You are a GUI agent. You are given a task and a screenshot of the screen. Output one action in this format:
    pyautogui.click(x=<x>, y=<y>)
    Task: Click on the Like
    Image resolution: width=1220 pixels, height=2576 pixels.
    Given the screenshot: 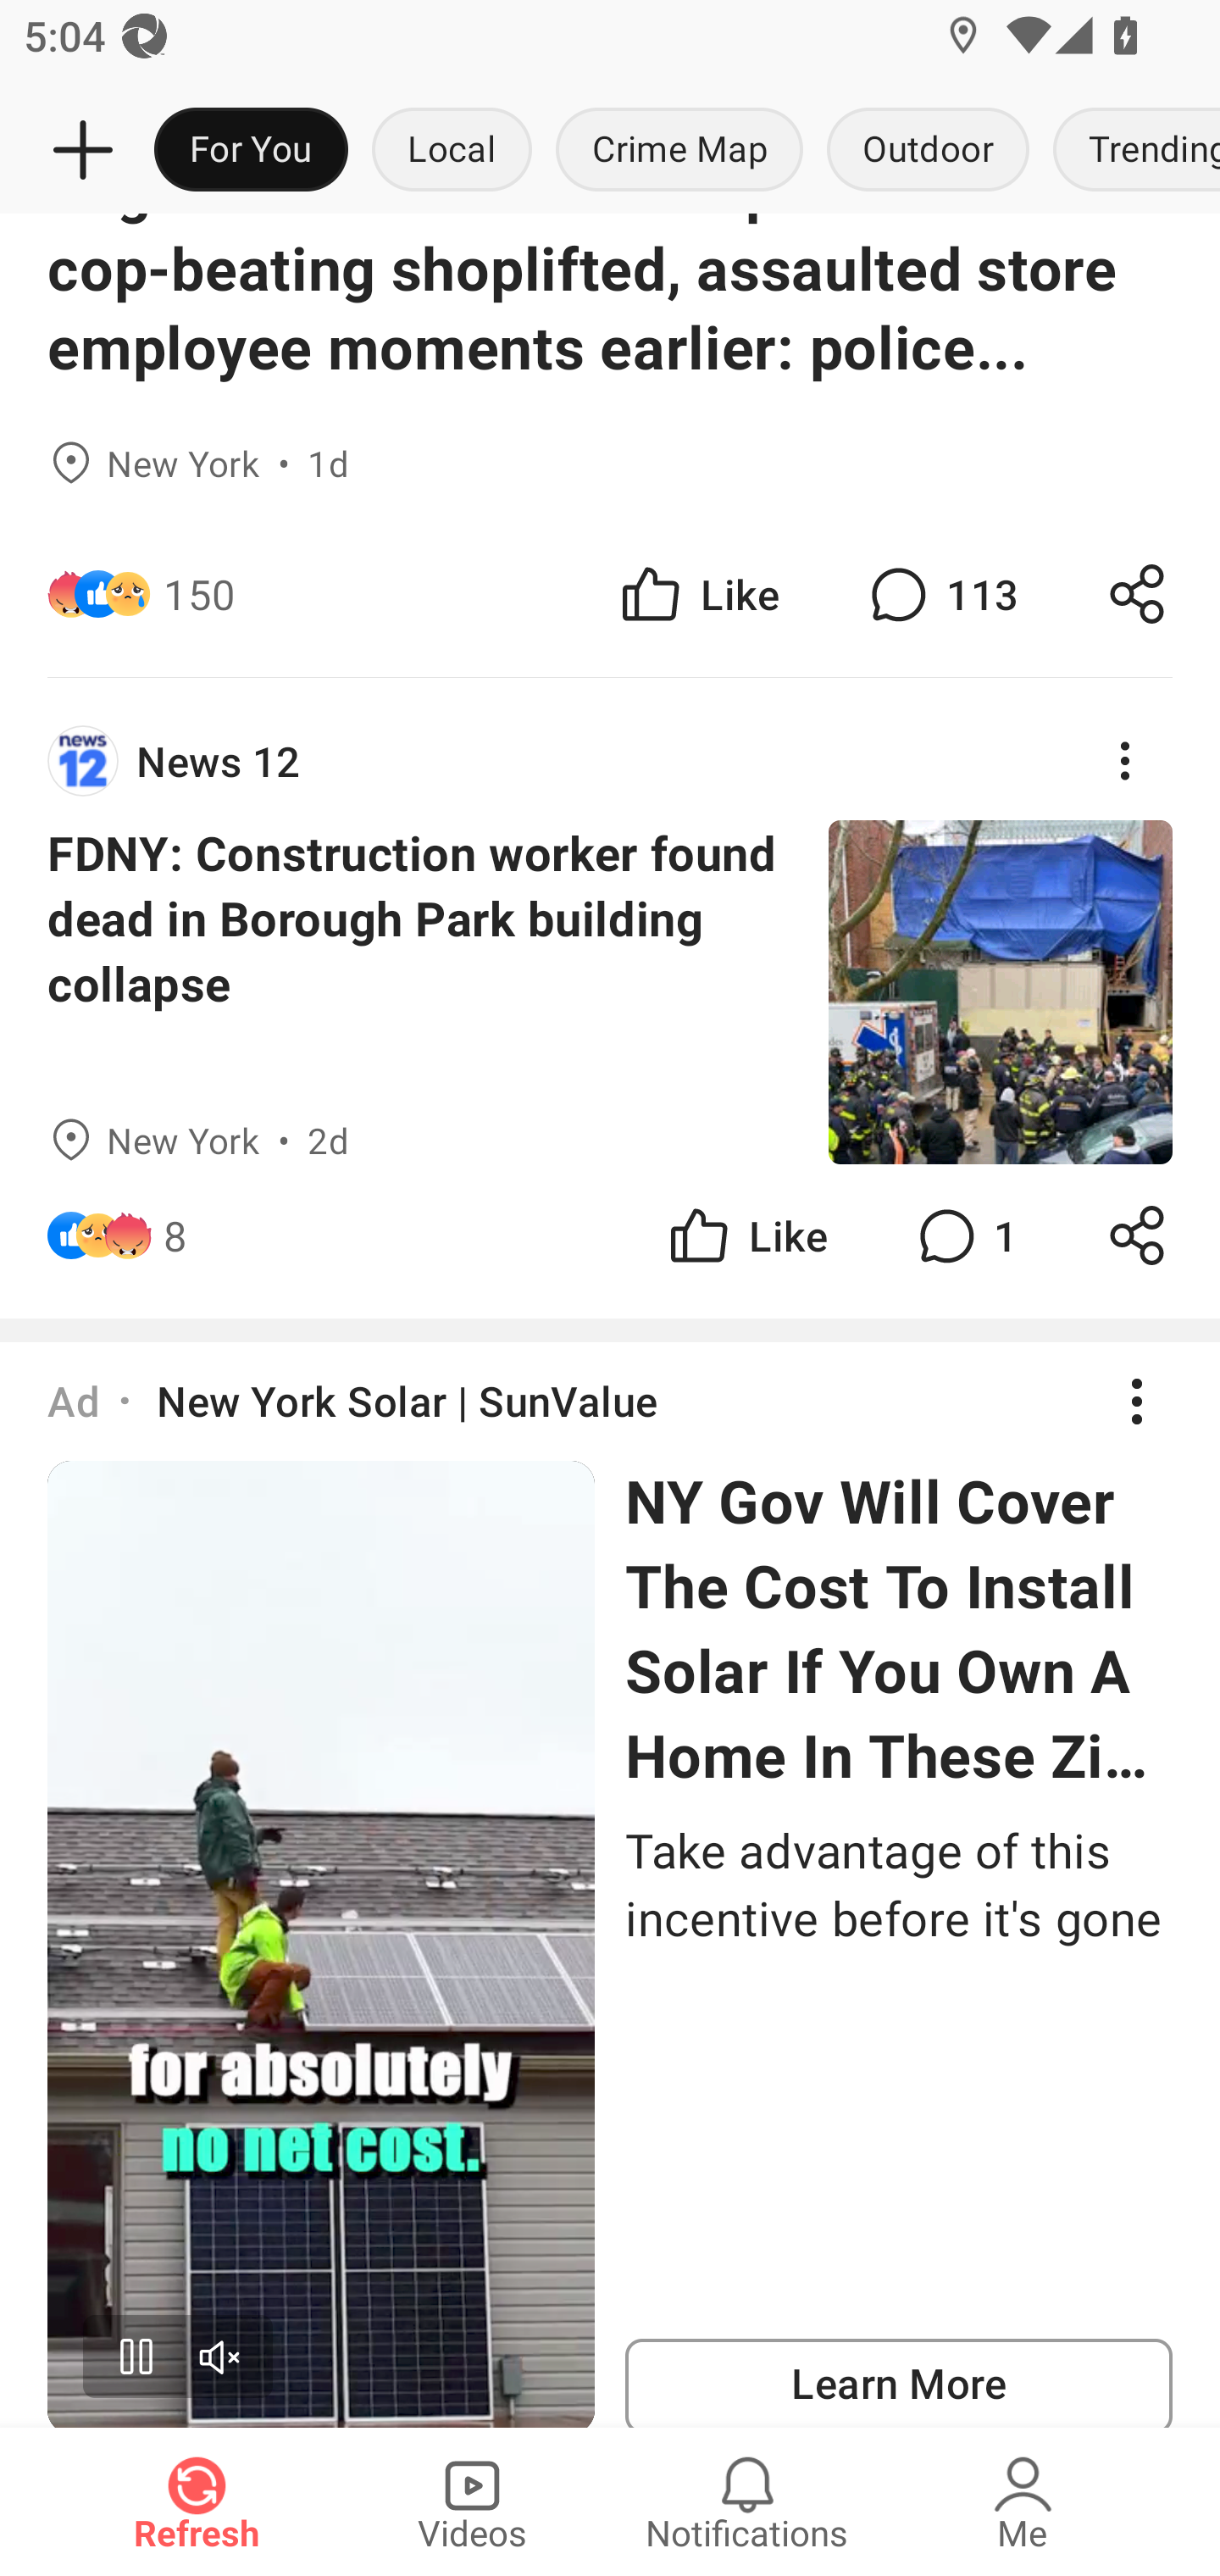 What is the action you would take?
    pyautogui.click(x=698, y=593)
    